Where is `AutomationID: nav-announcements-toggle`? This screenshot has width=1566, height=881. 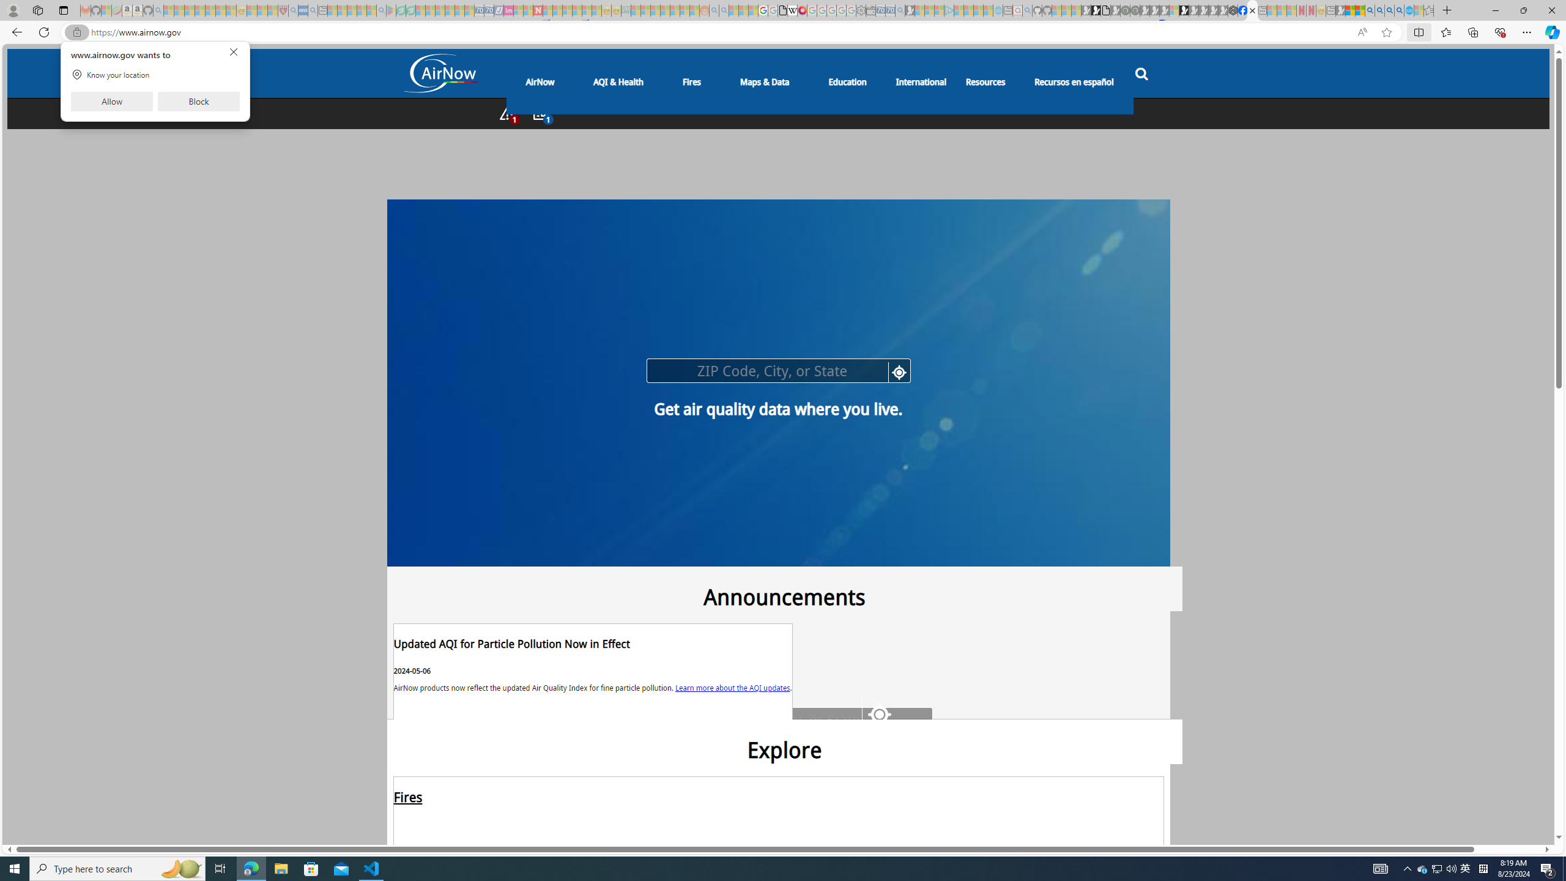 AutomationID: nav-announcements-toggle is located at coordinates (540, 113).